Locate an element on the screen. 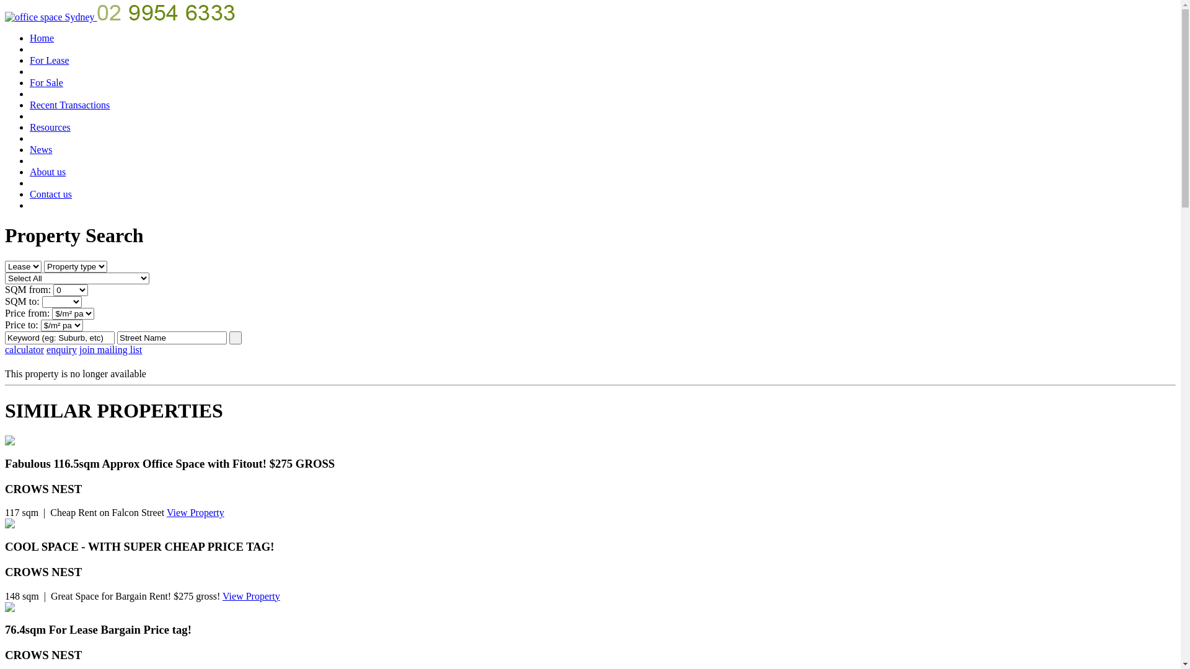  News is located at coordinates (41, 150).